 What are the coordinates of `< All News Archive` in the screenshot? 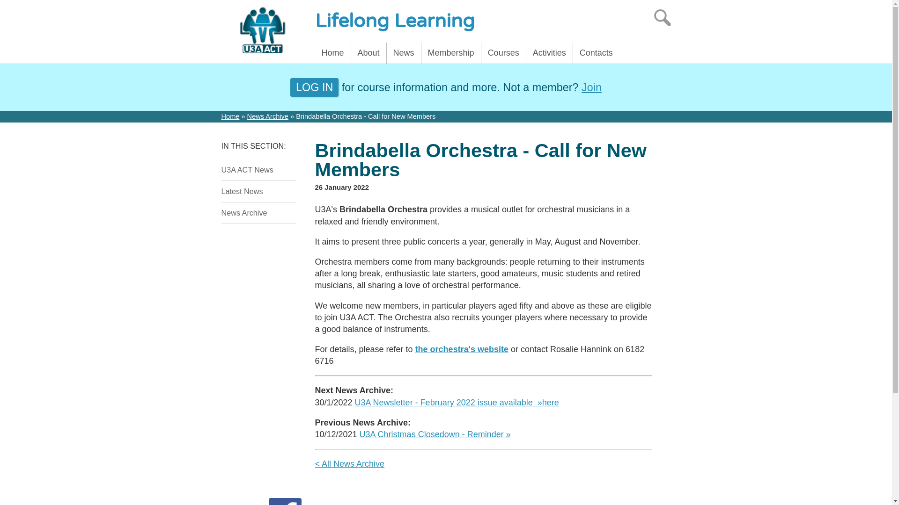 It's located at (349, 464).